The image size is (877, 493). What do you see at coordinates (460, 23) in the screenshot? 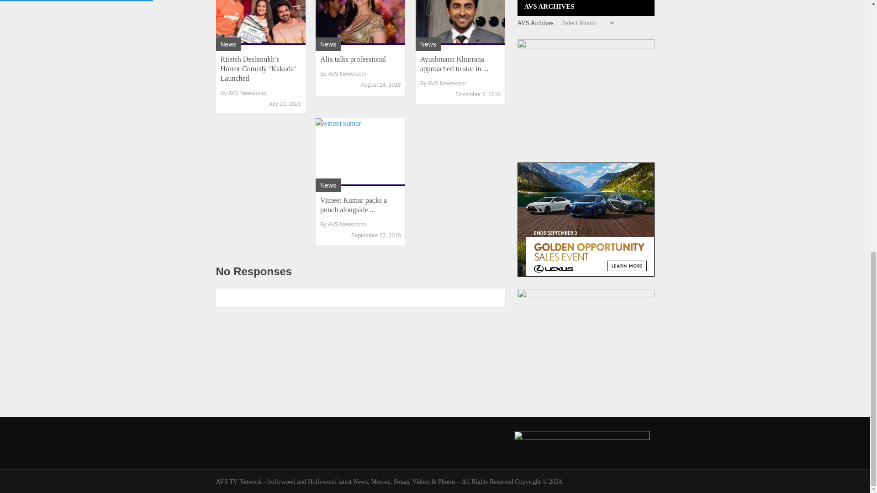
I see `Ayushmann Khurrana approached to star in sequel to Hungama` at bounding box center [460, 23].